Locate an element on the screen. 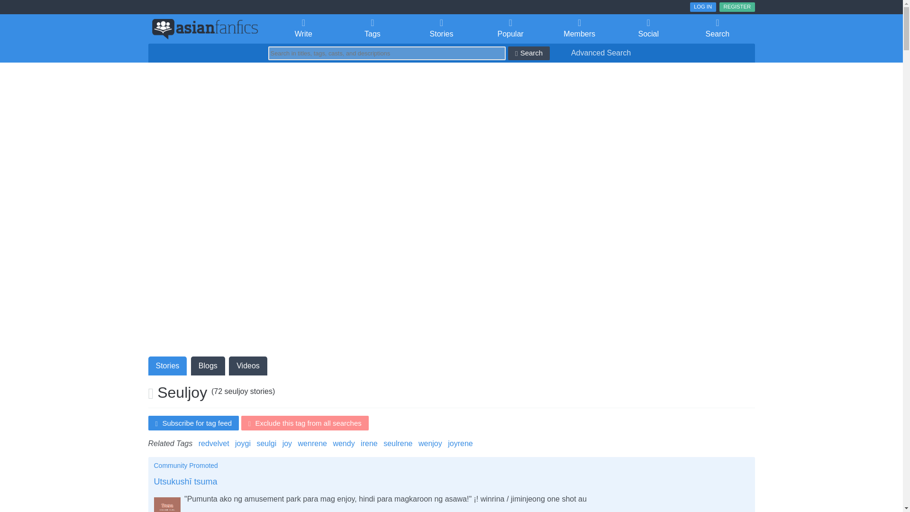 The height and width of the screenshot is (512, 910). Tags is located at coordinates (372, 28).